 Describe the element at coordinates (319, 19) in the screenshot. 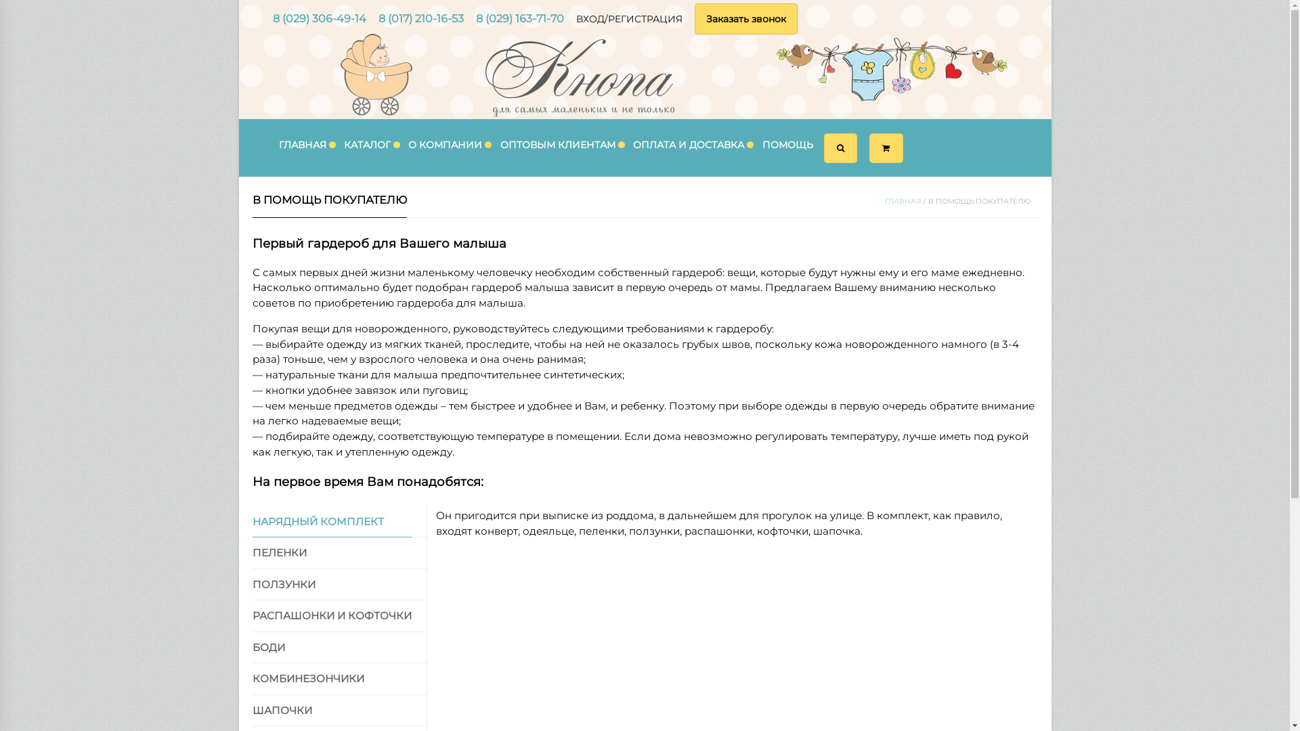

I see `8 (029) 306-49-14` at that location.